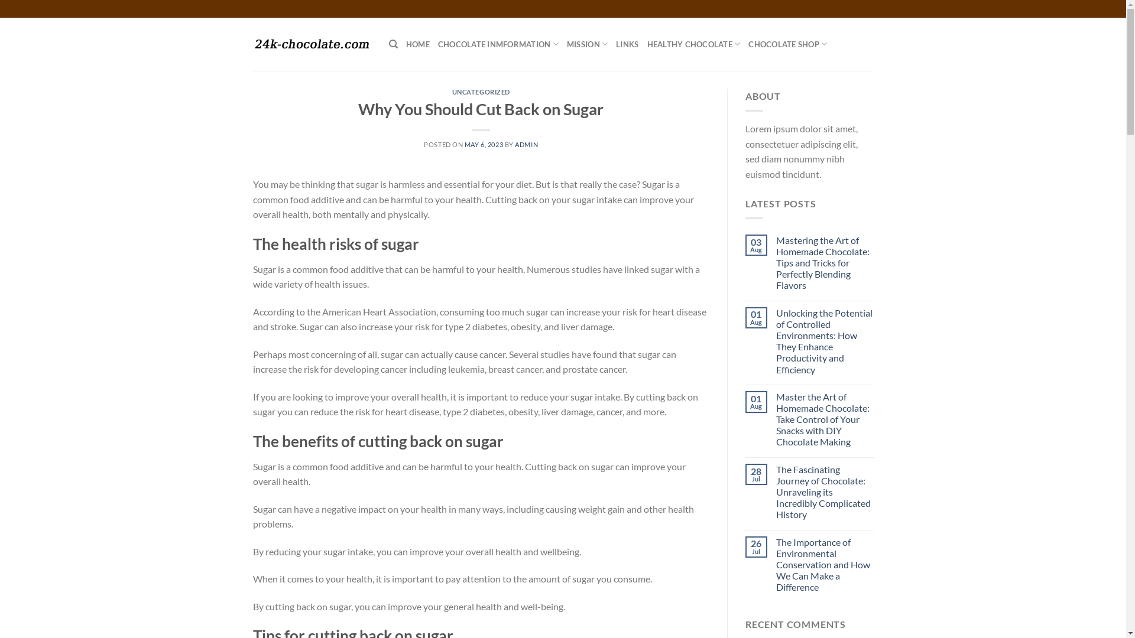 Image resolution: width=1135 pixels, height=638 pixels. Describe the element at coordinates (498, 44) in the screenshot. I see `CHOCOLATE INMFORMATION` at that location.